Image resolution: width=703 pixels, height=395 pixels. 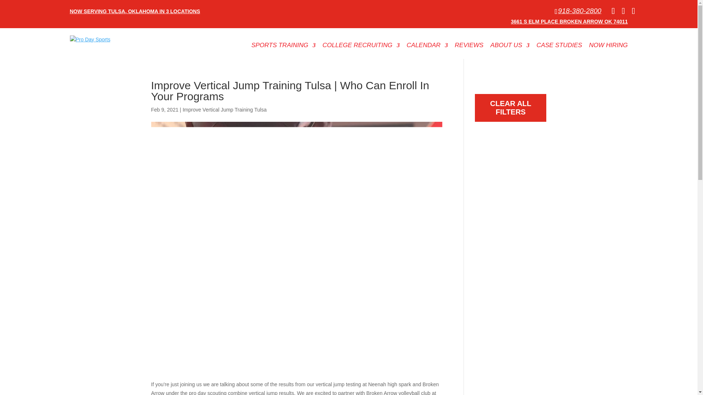 What do you see at coordinates (428, 47) in the screenshot?
I see `CALENDAR` at bounding box center [428, 47].